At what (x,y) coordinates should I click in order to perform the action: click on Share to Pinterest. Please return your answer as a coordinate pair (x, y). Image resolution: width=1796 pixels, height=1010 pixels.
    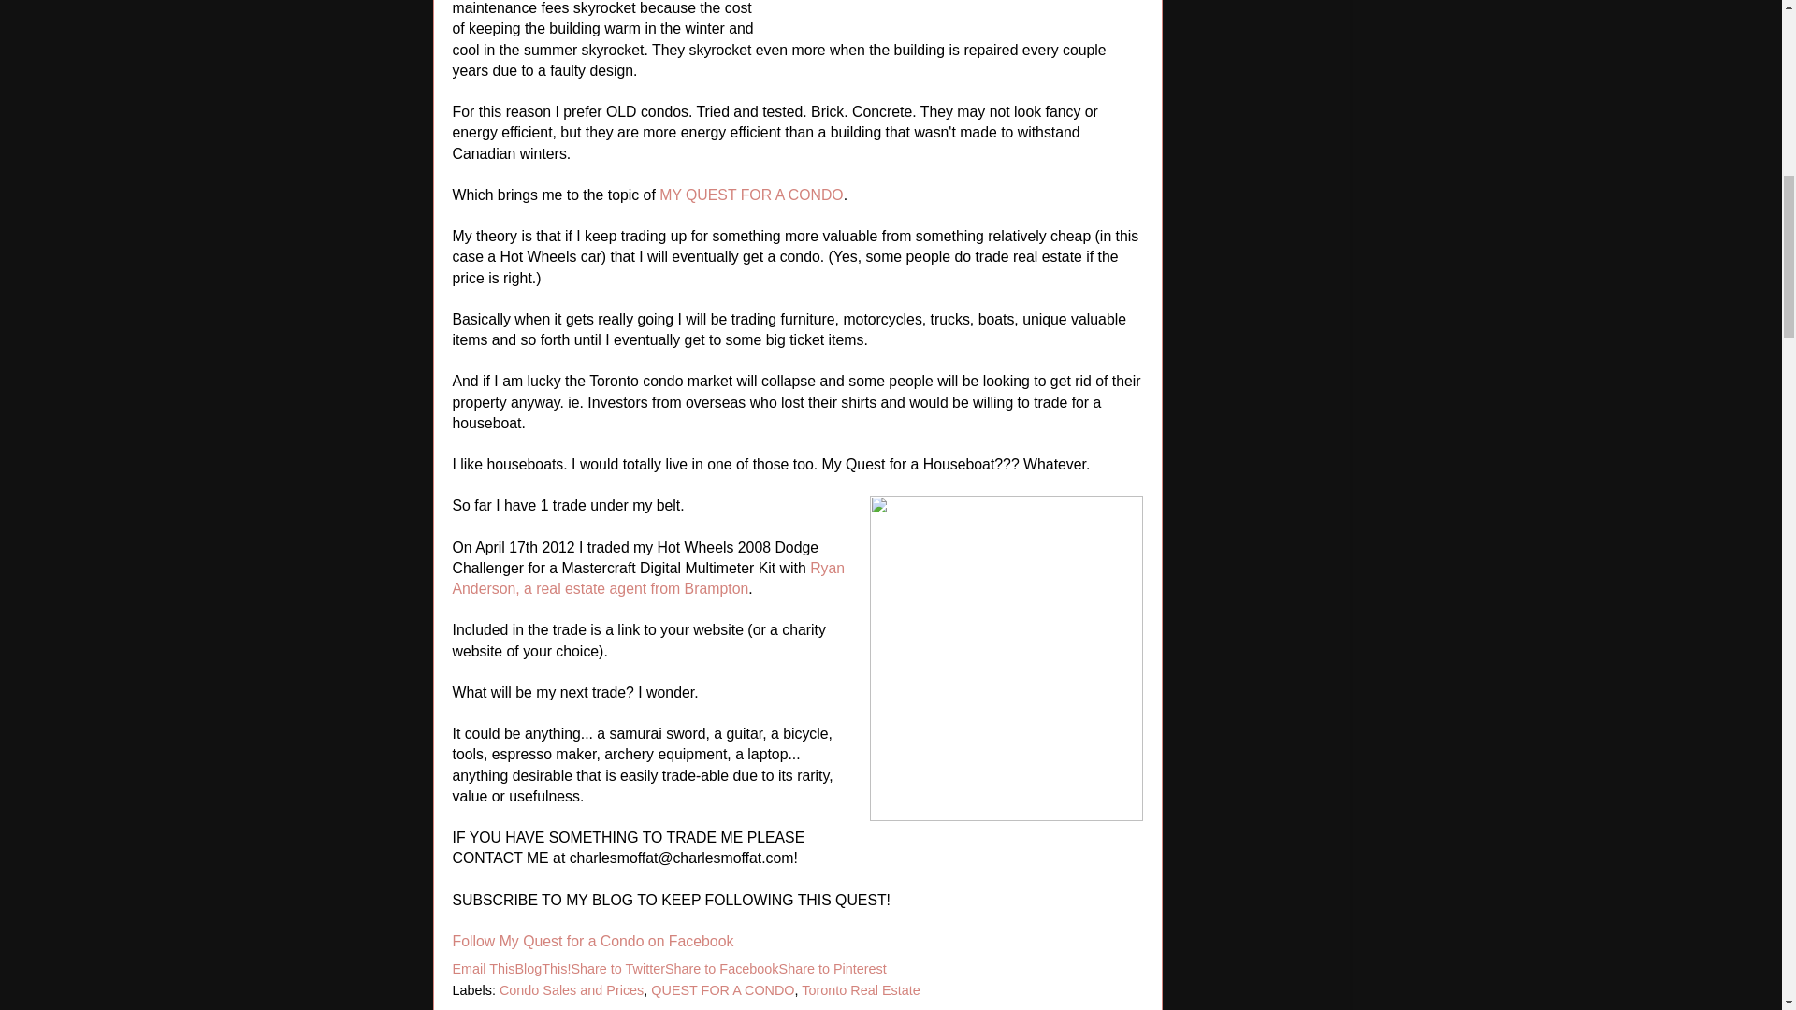
    Looking at the image, I should click on (833, 969).